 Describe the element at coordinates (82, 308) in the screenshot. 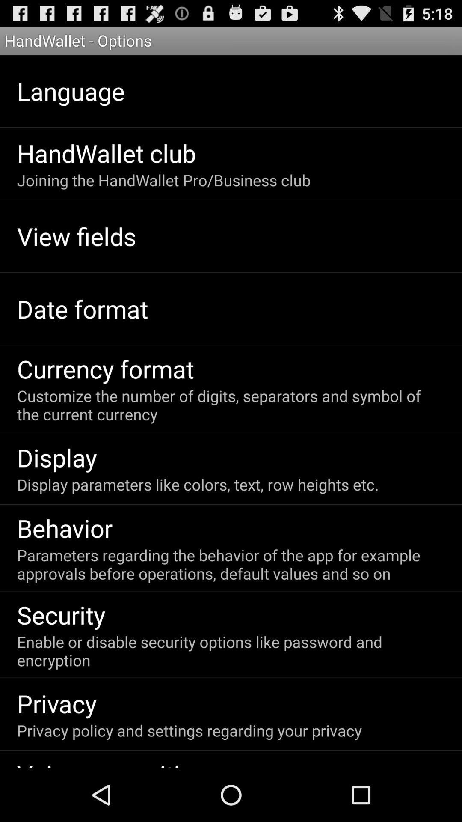

I see `turn on app below the view fields item` at that location.